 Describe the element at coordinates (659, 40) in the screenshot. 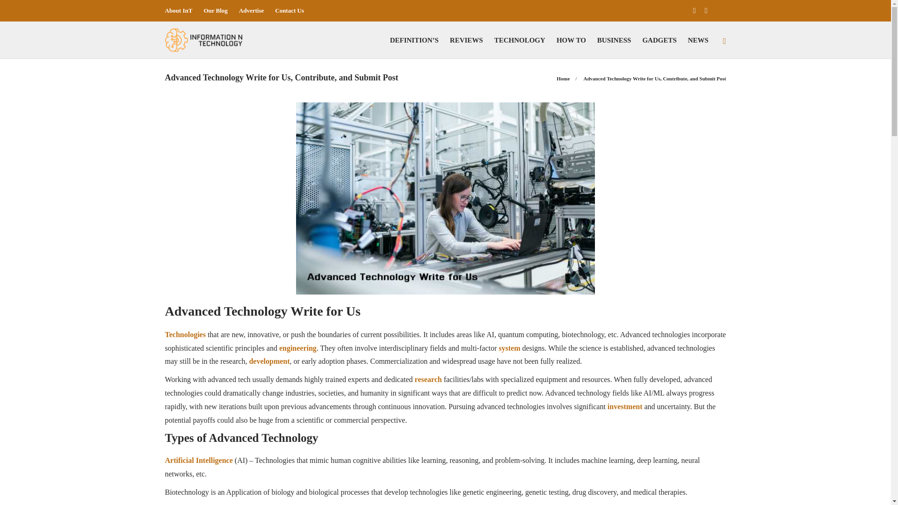

I see `GADGETS` at that location.